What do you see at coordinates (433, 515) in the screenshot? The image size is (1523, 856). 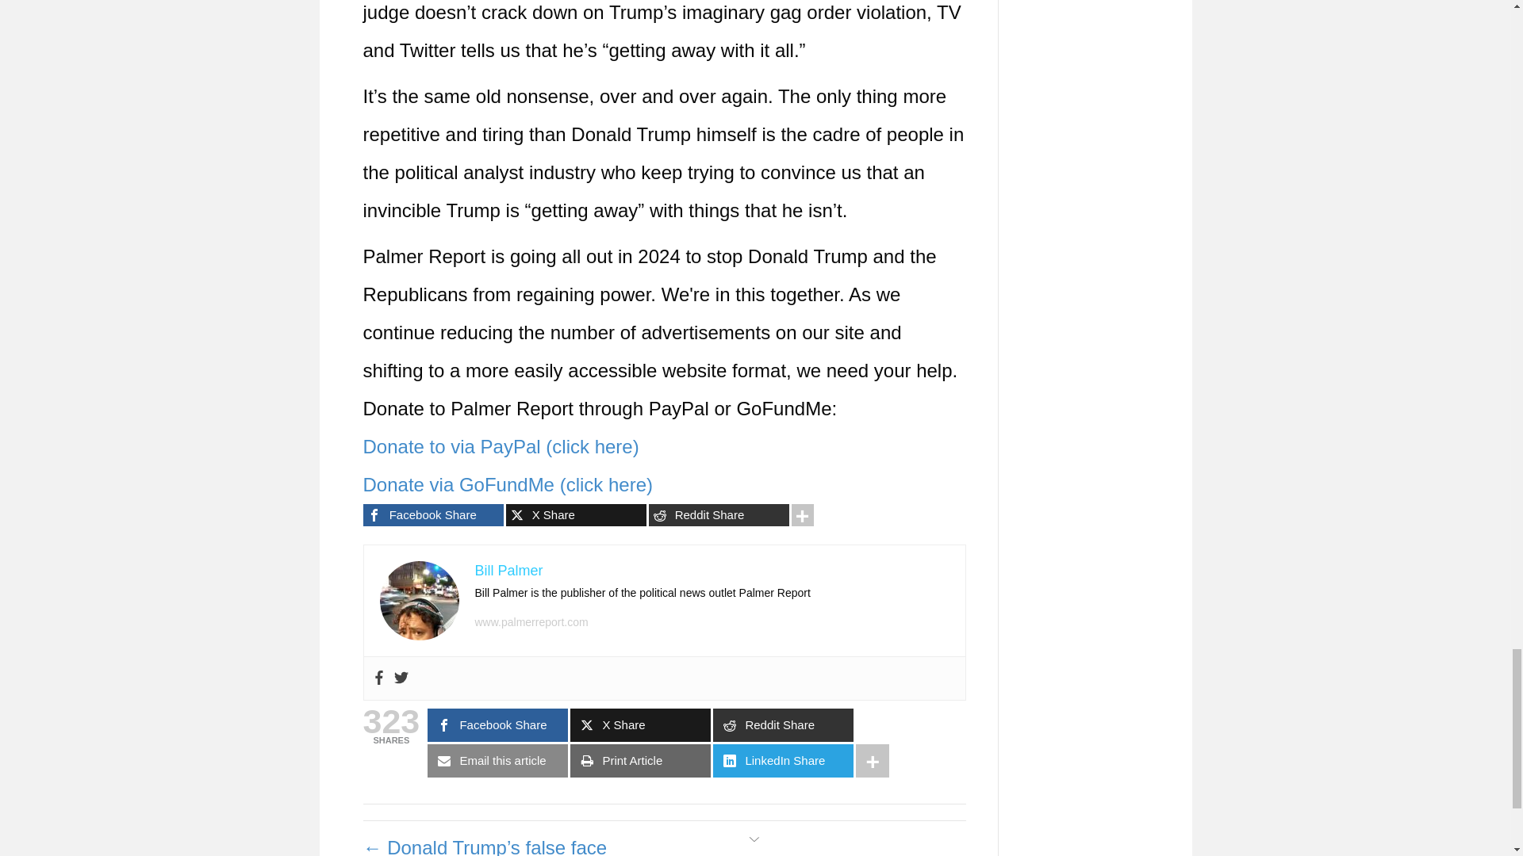 I see `Facebook Share` at bounding box center [433, 515].